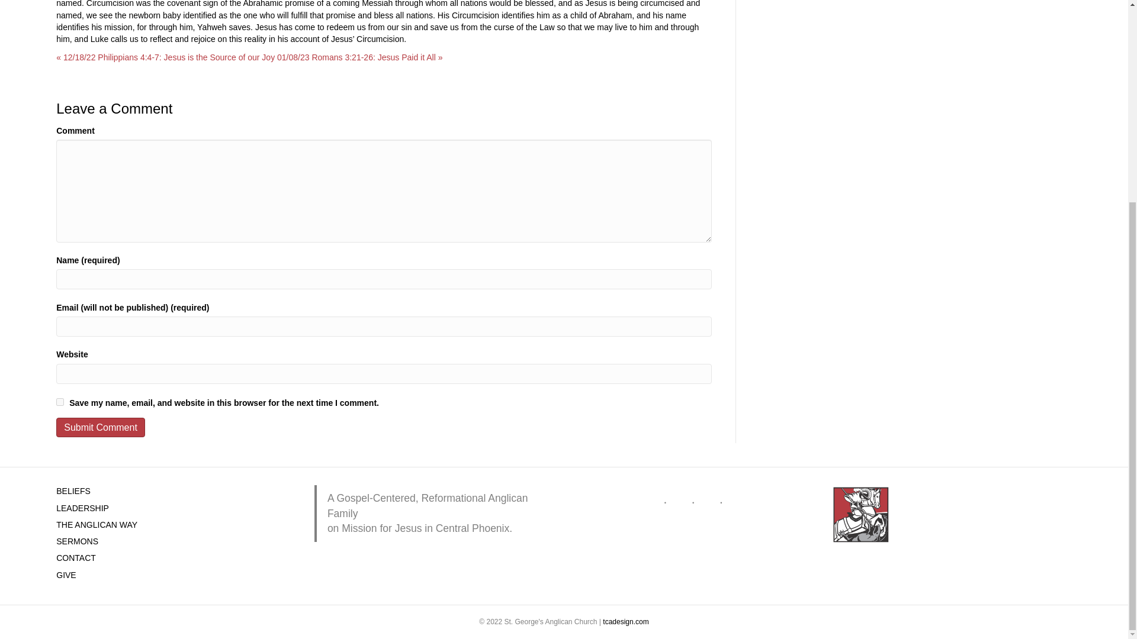 The width and height of the screenshot is (1137, 639). What do you see at coordinates (76, 558) in the screenshot?
I see `CONTACT` at bounding box center [76, 558].